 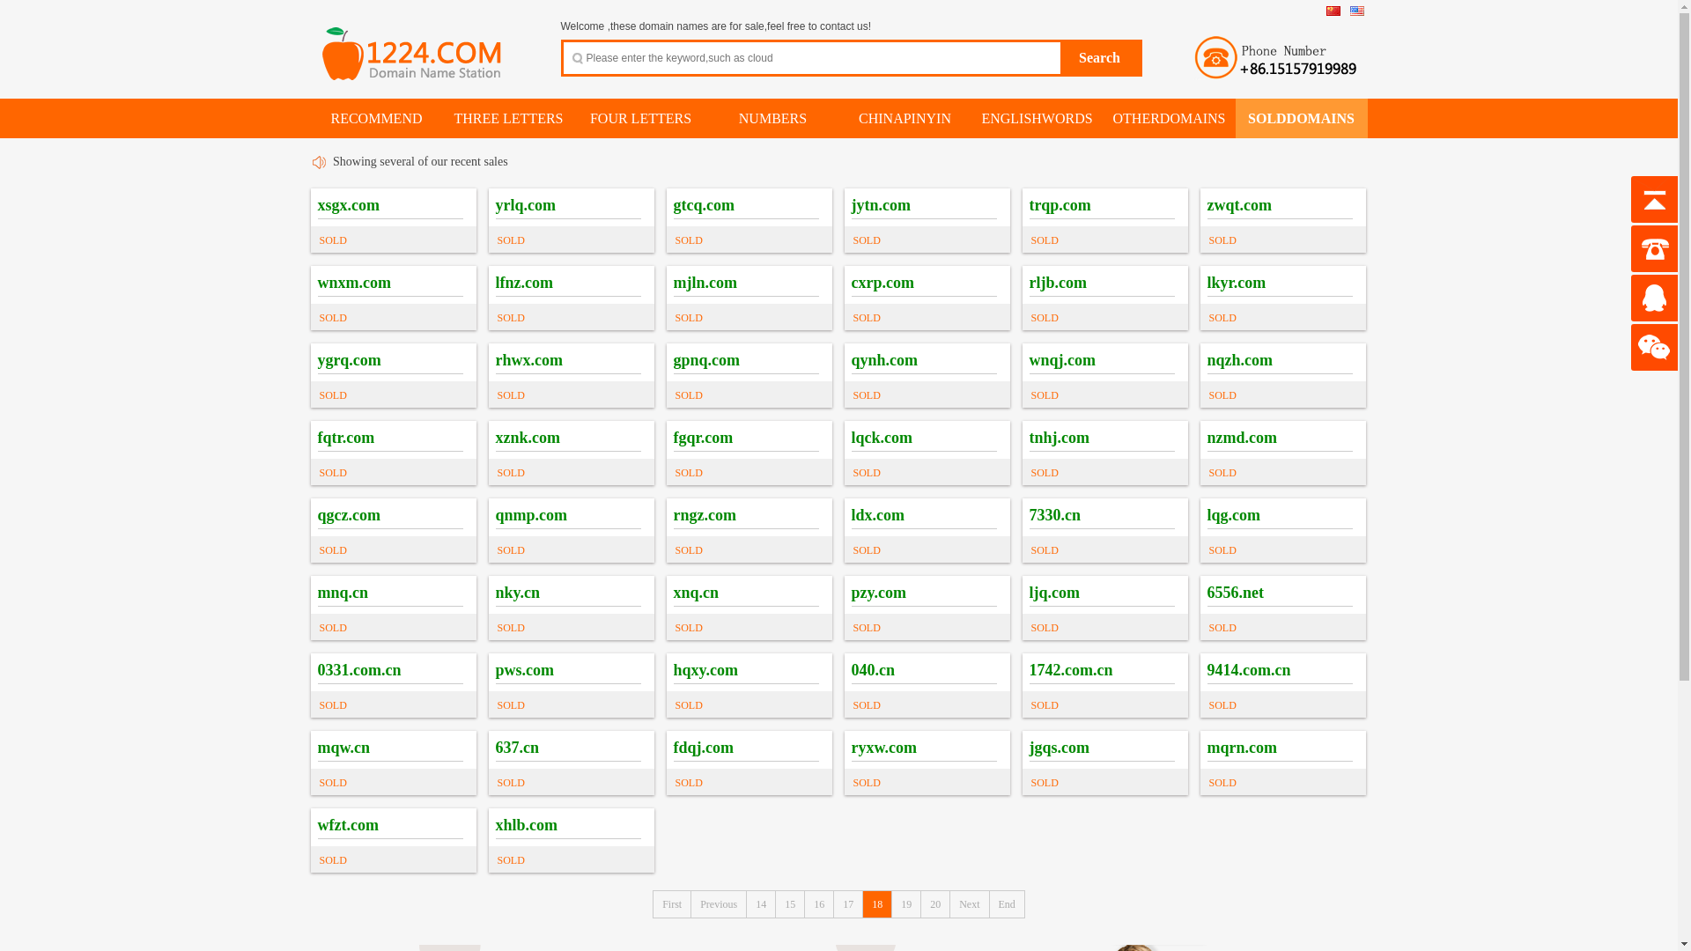 What do you see at coordinates (1235, 593) in the screenshot?
I see `6556.net` at bounding box center [1235, 593].